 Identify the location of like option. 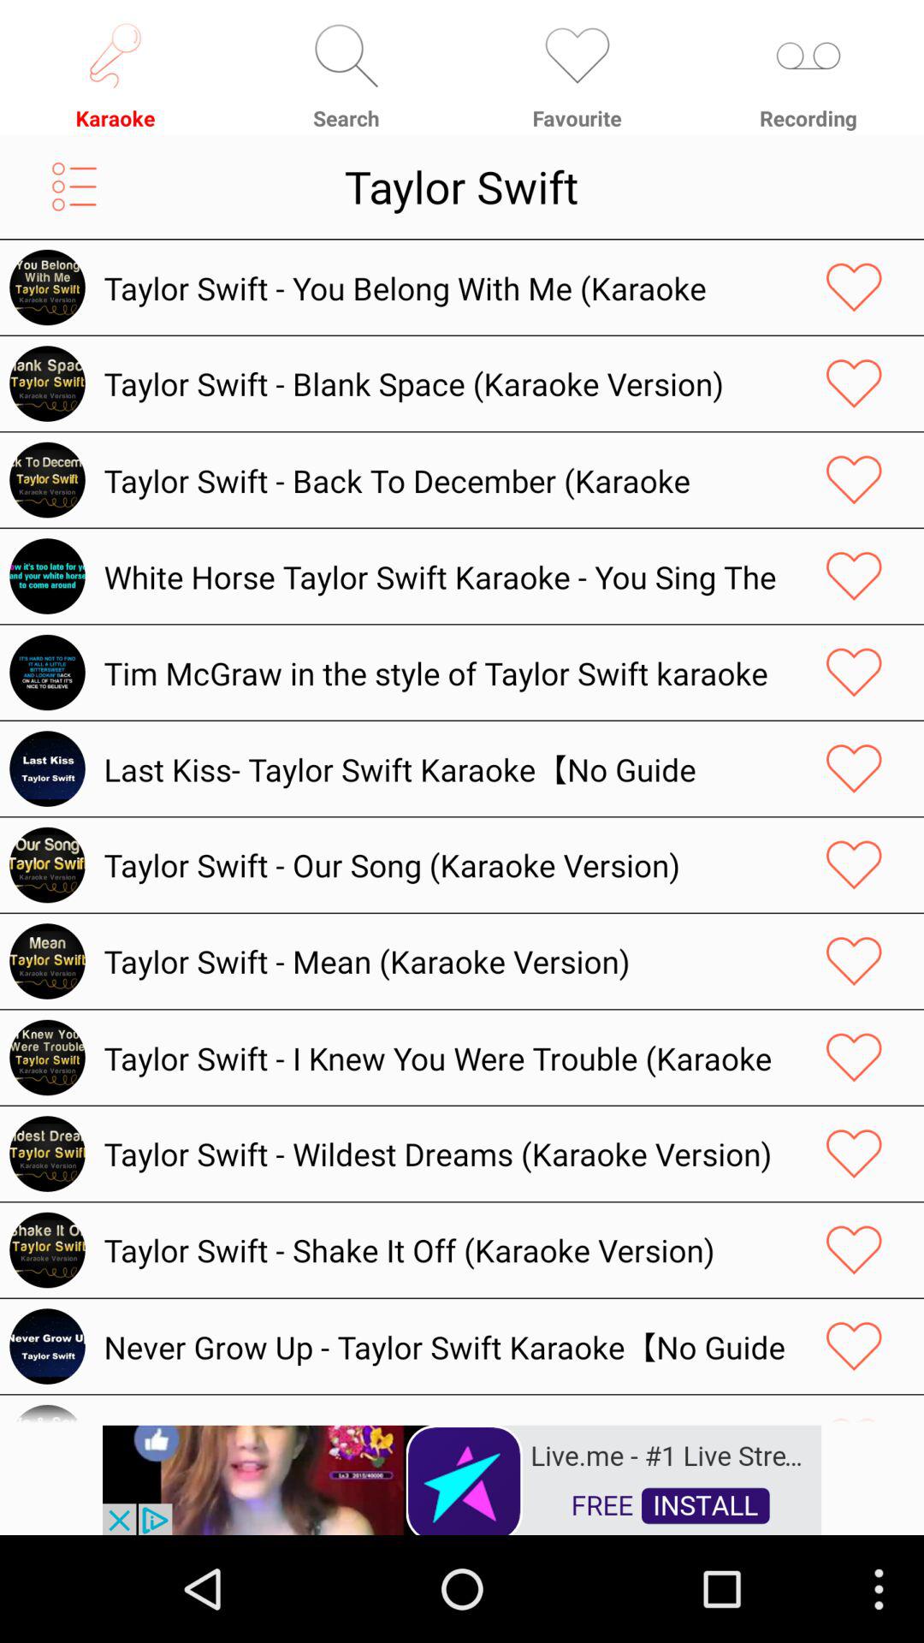
(854, 864).